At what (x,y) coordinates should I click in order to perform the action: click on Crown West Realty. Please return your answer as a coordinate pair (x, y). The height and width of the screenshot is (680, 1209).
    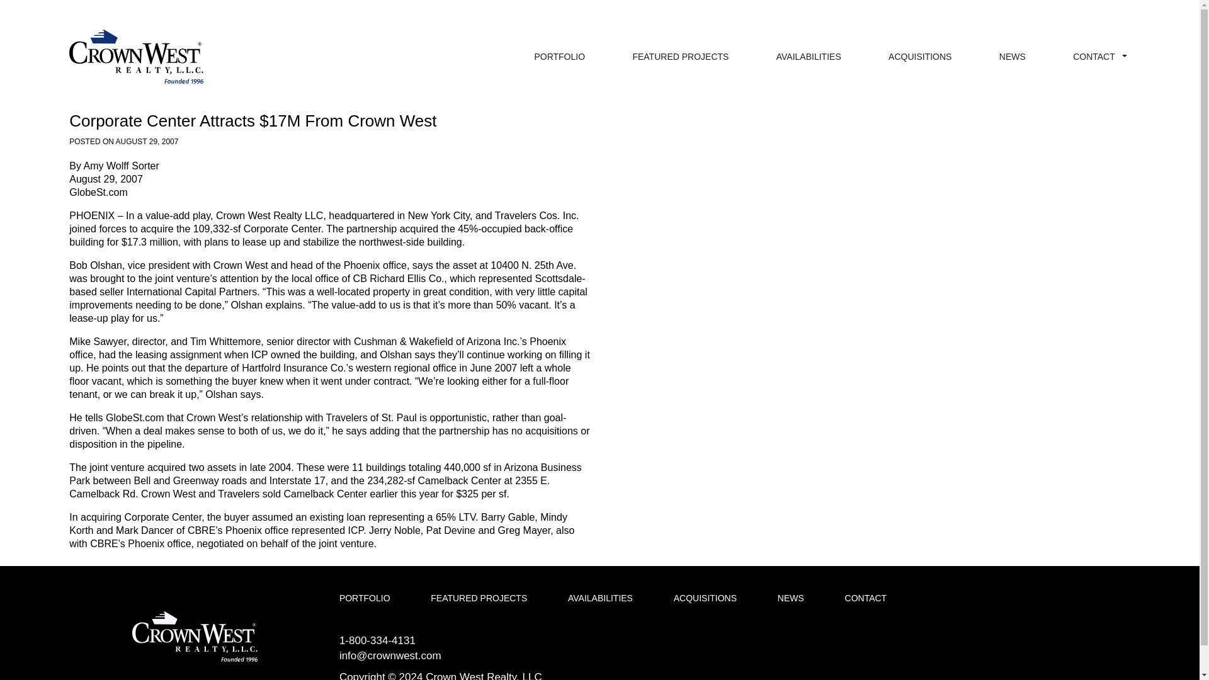
    Looking at the image, I should click on (194, 636).